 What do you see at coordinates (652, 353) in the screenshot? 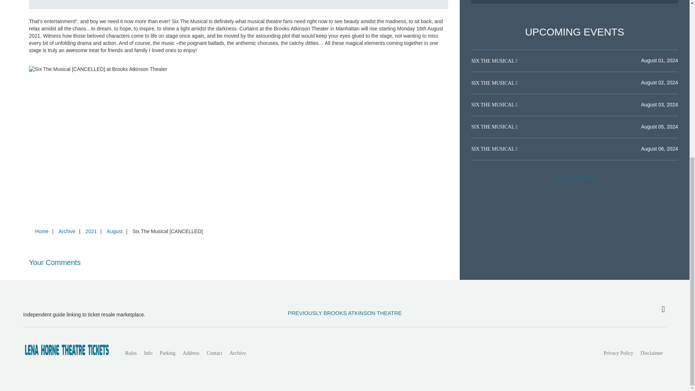
I see `Disclaimer` at bounding box center [652, 353].